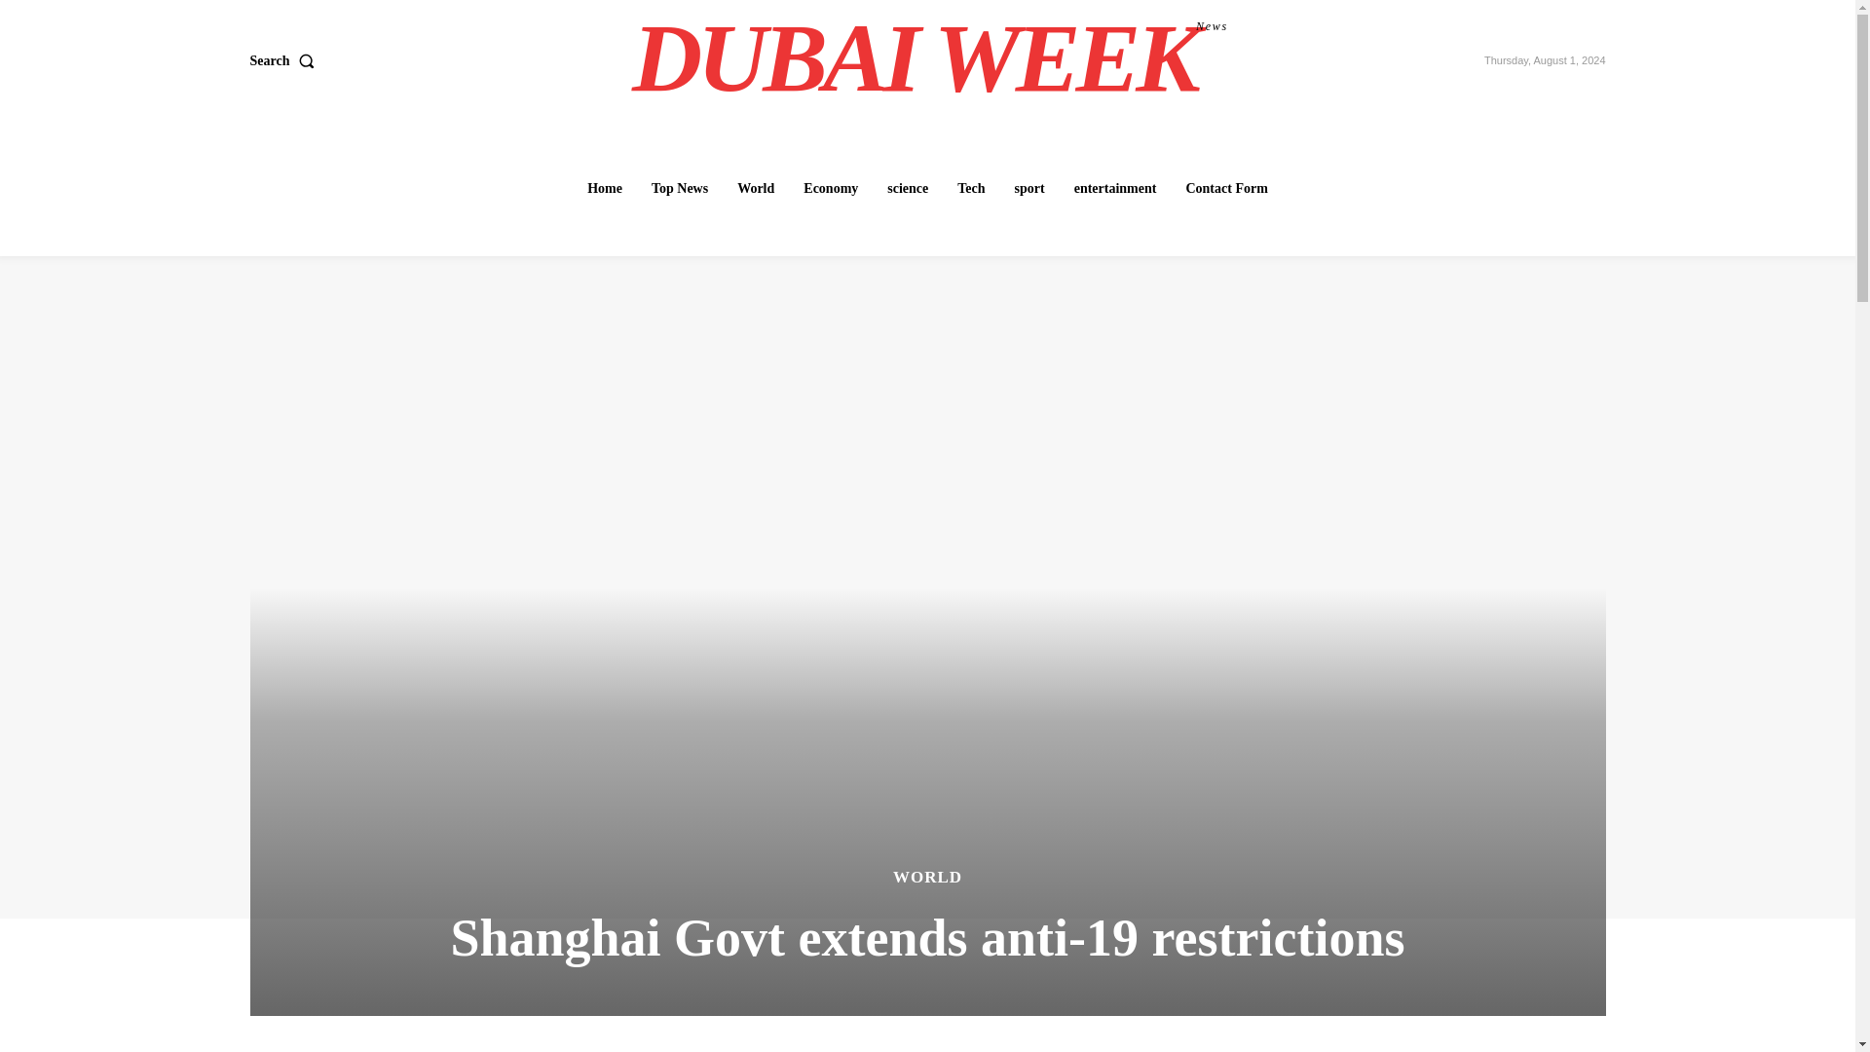 The width and height of the screenshot is (1870, 1052). What do you see at coordinates (971, 188) in the screenshot?
I see `Search` at bounding box center [971, 188].